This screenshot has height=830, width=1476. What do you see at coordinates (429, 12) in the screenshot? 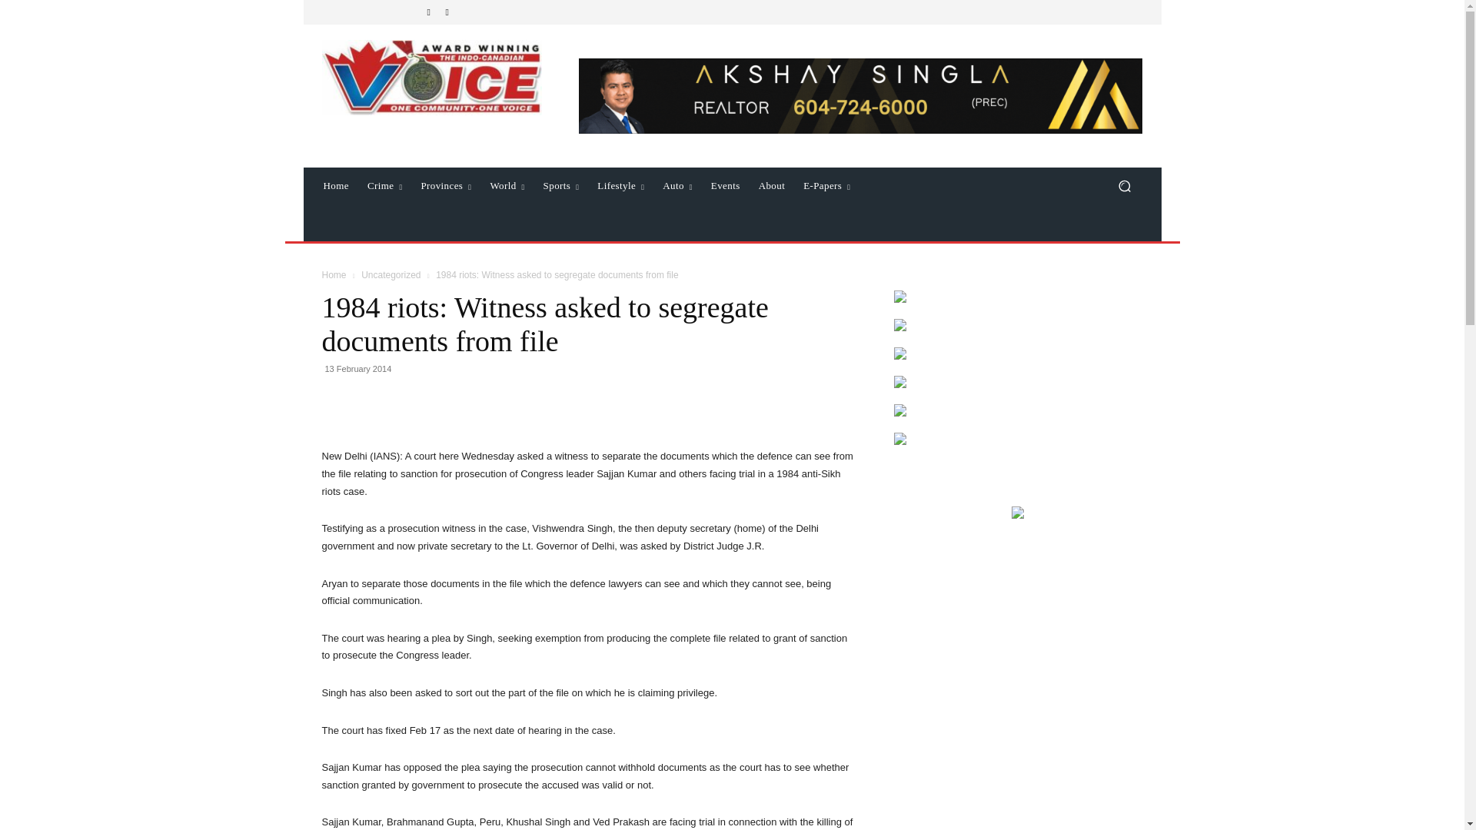
I see `Facebook` at bounding box center [429, 12].